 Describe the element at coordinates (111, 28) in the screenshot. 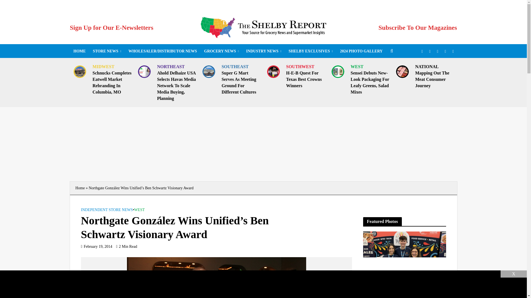

I see `Sign Up for Our E-Newsletters` at that location.